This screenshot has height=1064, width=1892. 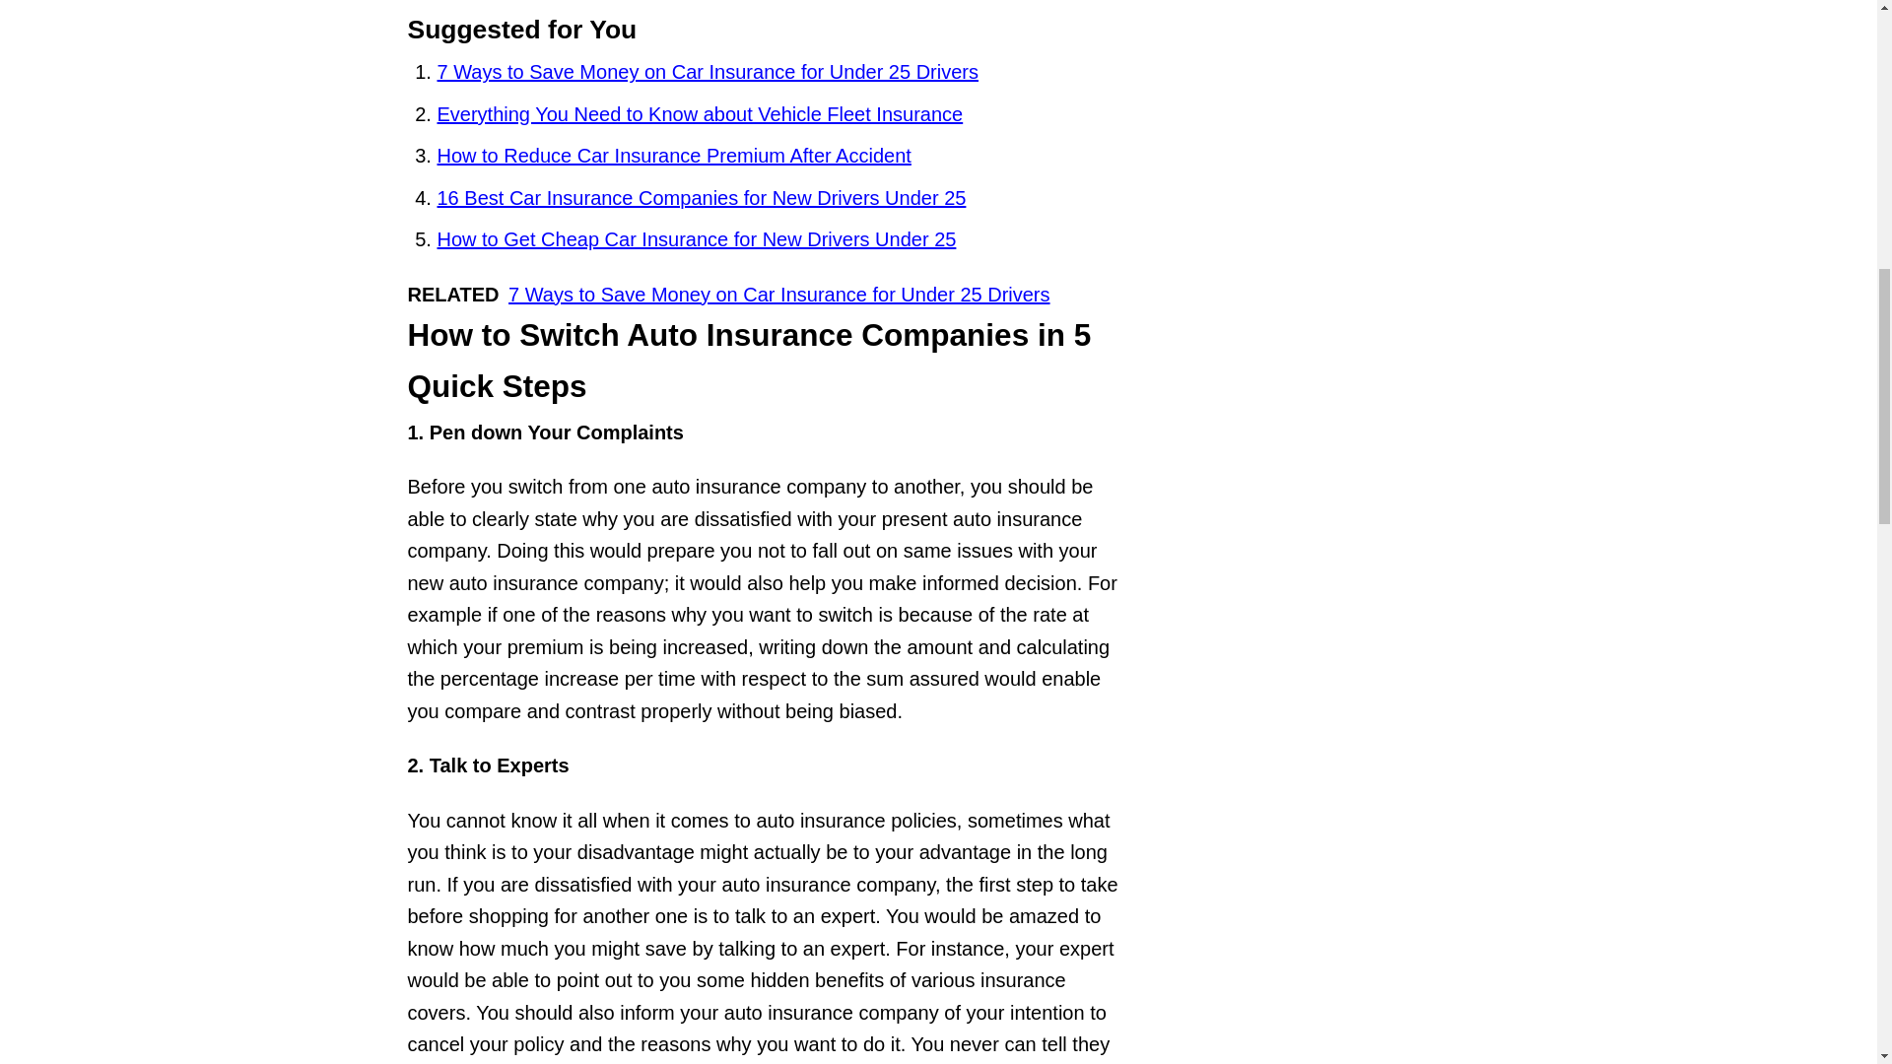 What do you see at coordinates (674, 155) in the screenshot?
I see `How to Reduce Car Insurance Premium After Accident` at bounding box center [674, 155].